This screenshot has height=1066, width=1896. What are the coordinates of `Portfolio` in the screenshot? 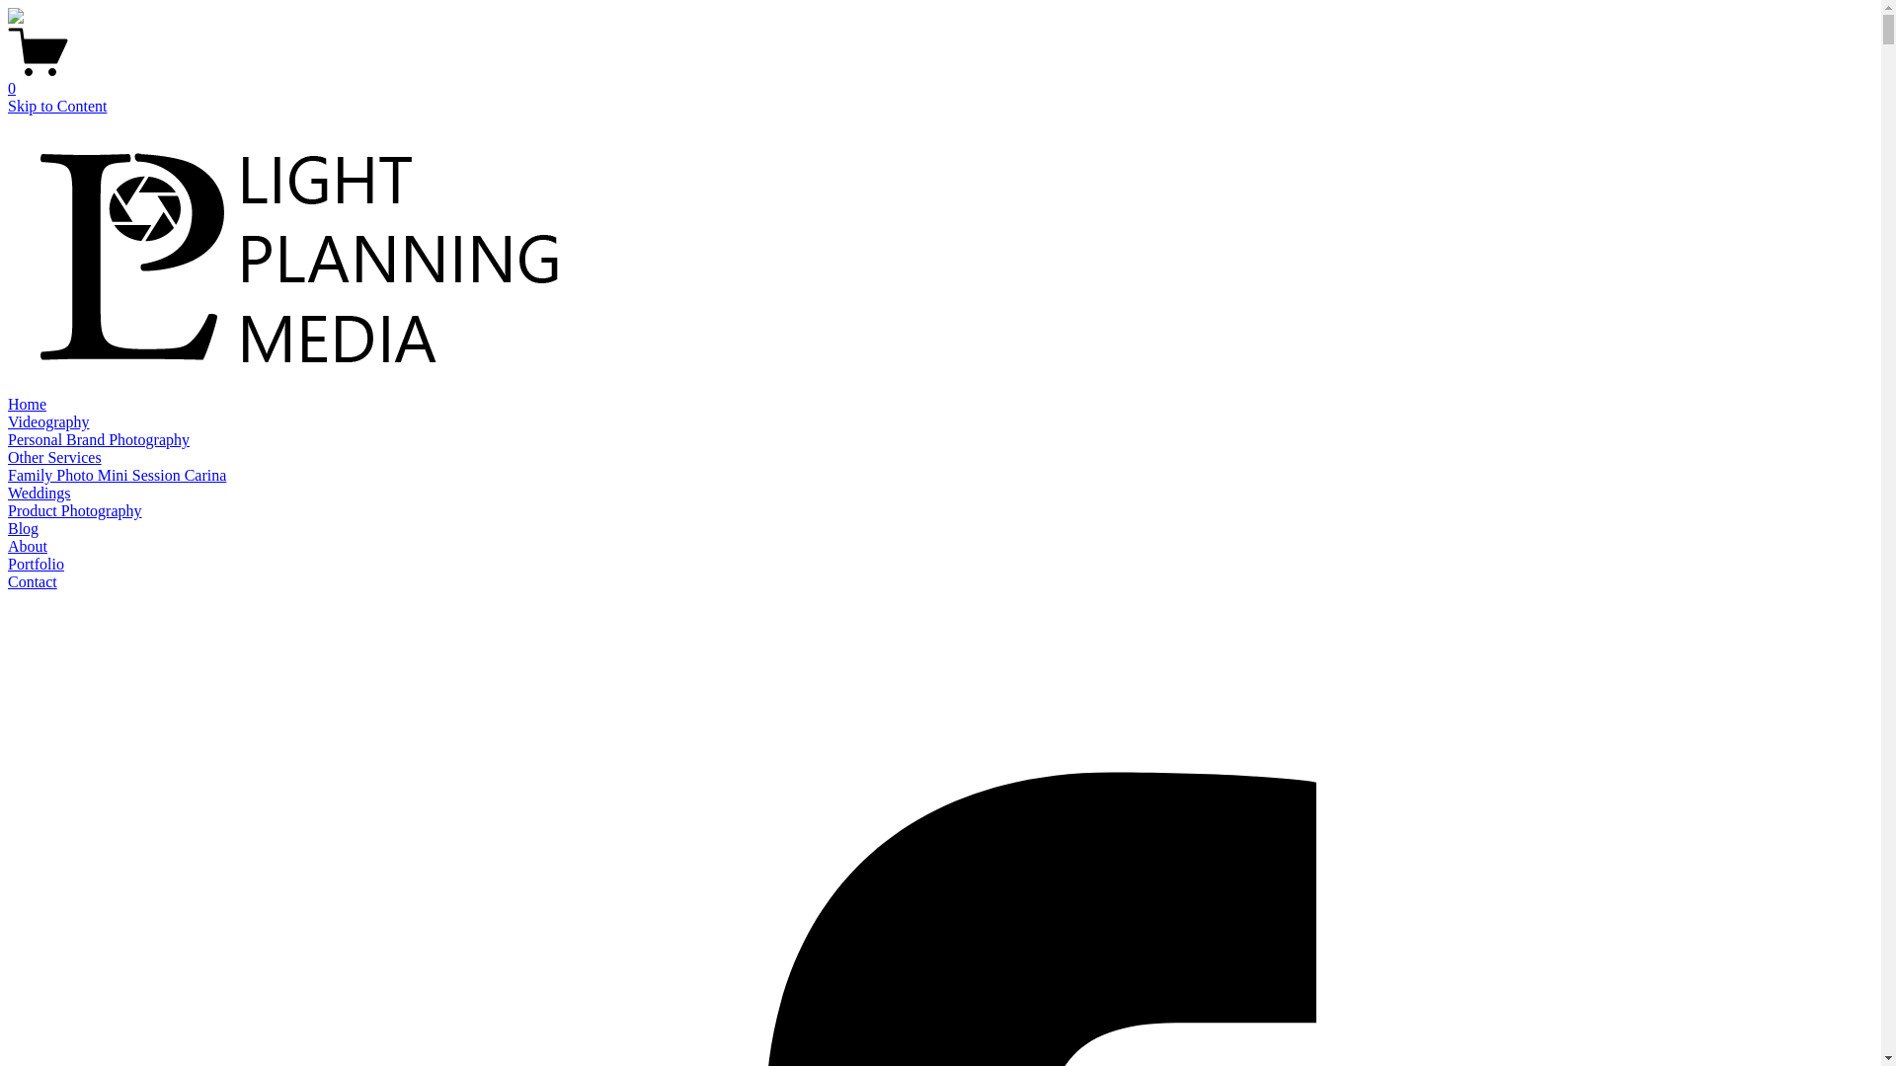 It's located at (36, 565).